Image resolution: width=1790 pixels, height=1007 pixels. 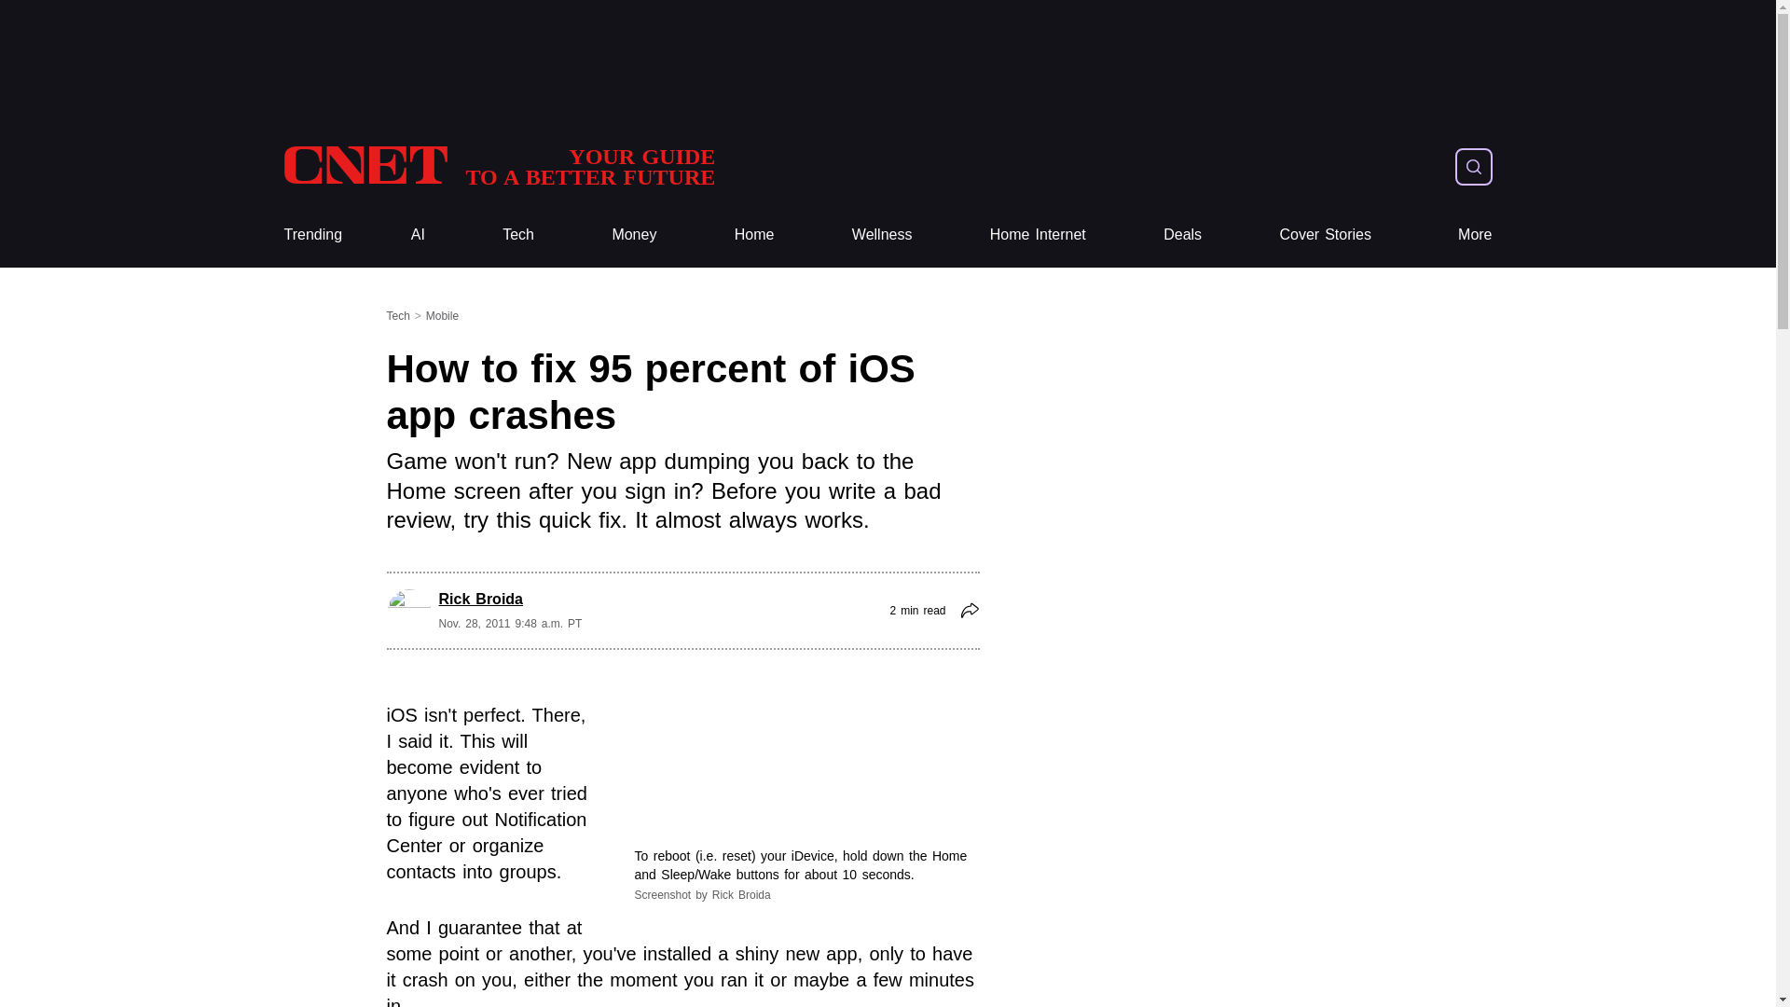 What do you see at coordinates (498, 166) in the screenshot?
I see `Trending` at bounding box center [498, 166].